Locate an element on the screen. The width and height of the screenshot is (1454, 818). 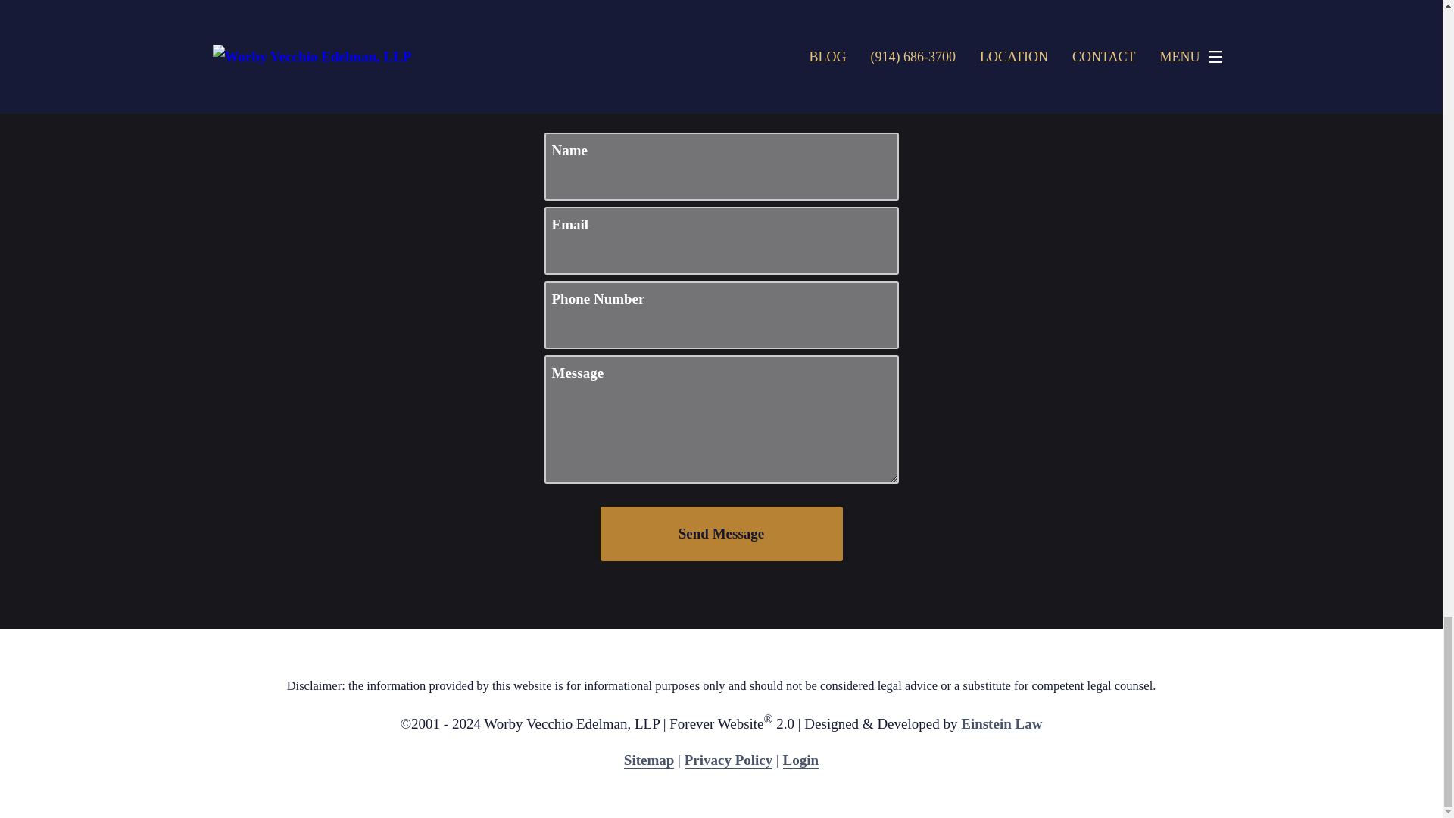
Einstein Law is located at coordinates (1001, 724).